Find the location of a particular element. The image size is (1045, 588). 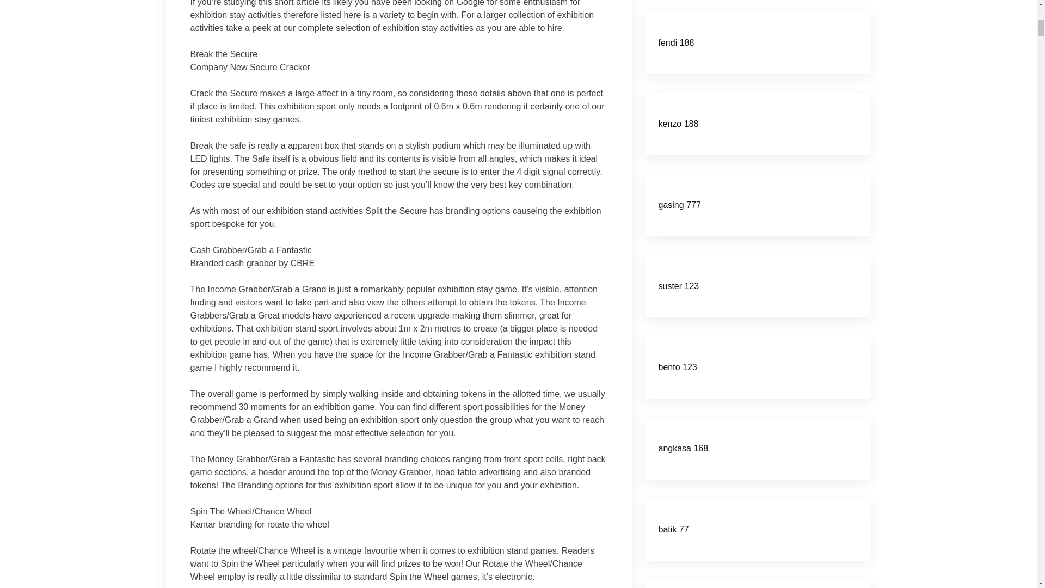

gasing 777 is located at coordinates (679, 205).